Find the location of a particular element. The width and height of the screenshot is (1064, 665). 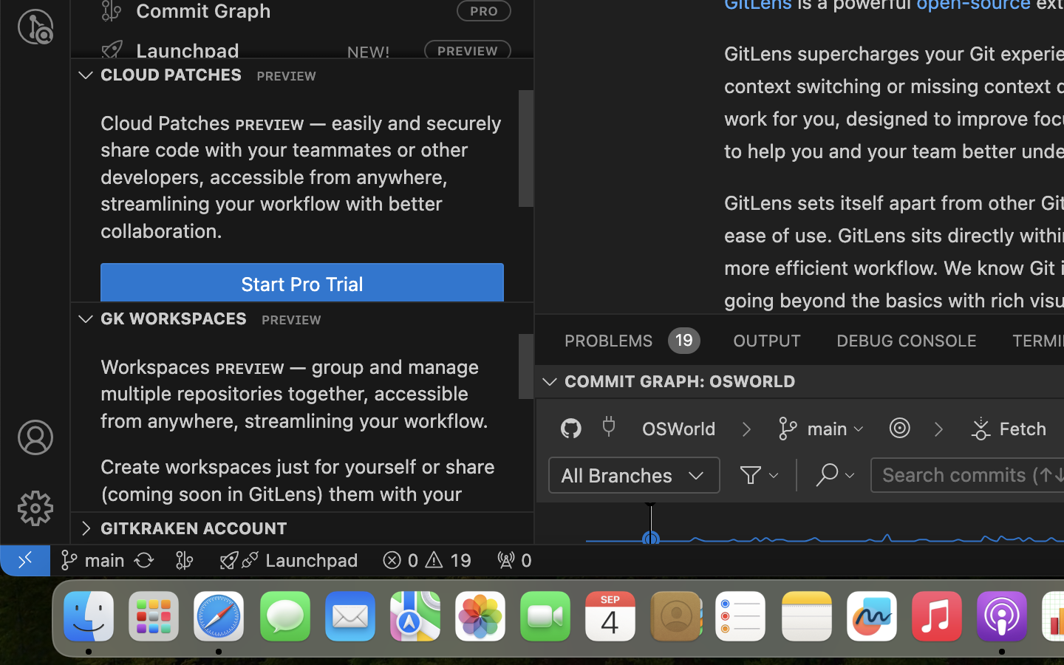

 0 is located at coordinates (514, 560).